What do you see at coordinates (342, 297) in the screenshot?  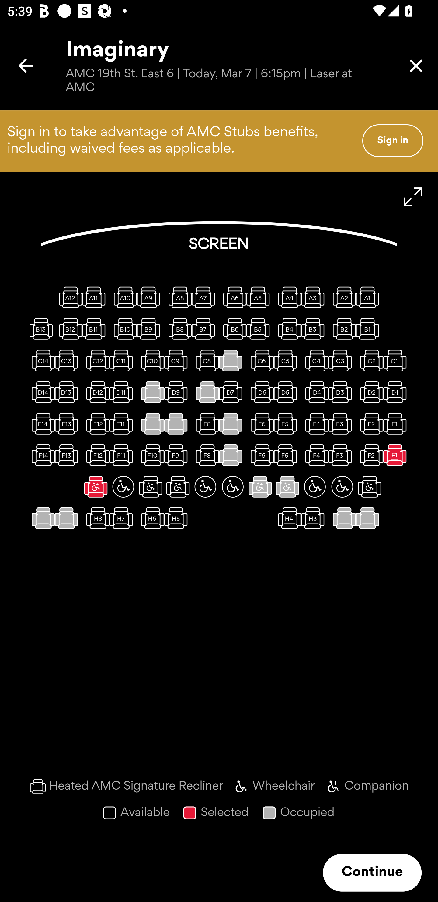 I see `A2, Regular seat, available` at bounding box center [342, 297].